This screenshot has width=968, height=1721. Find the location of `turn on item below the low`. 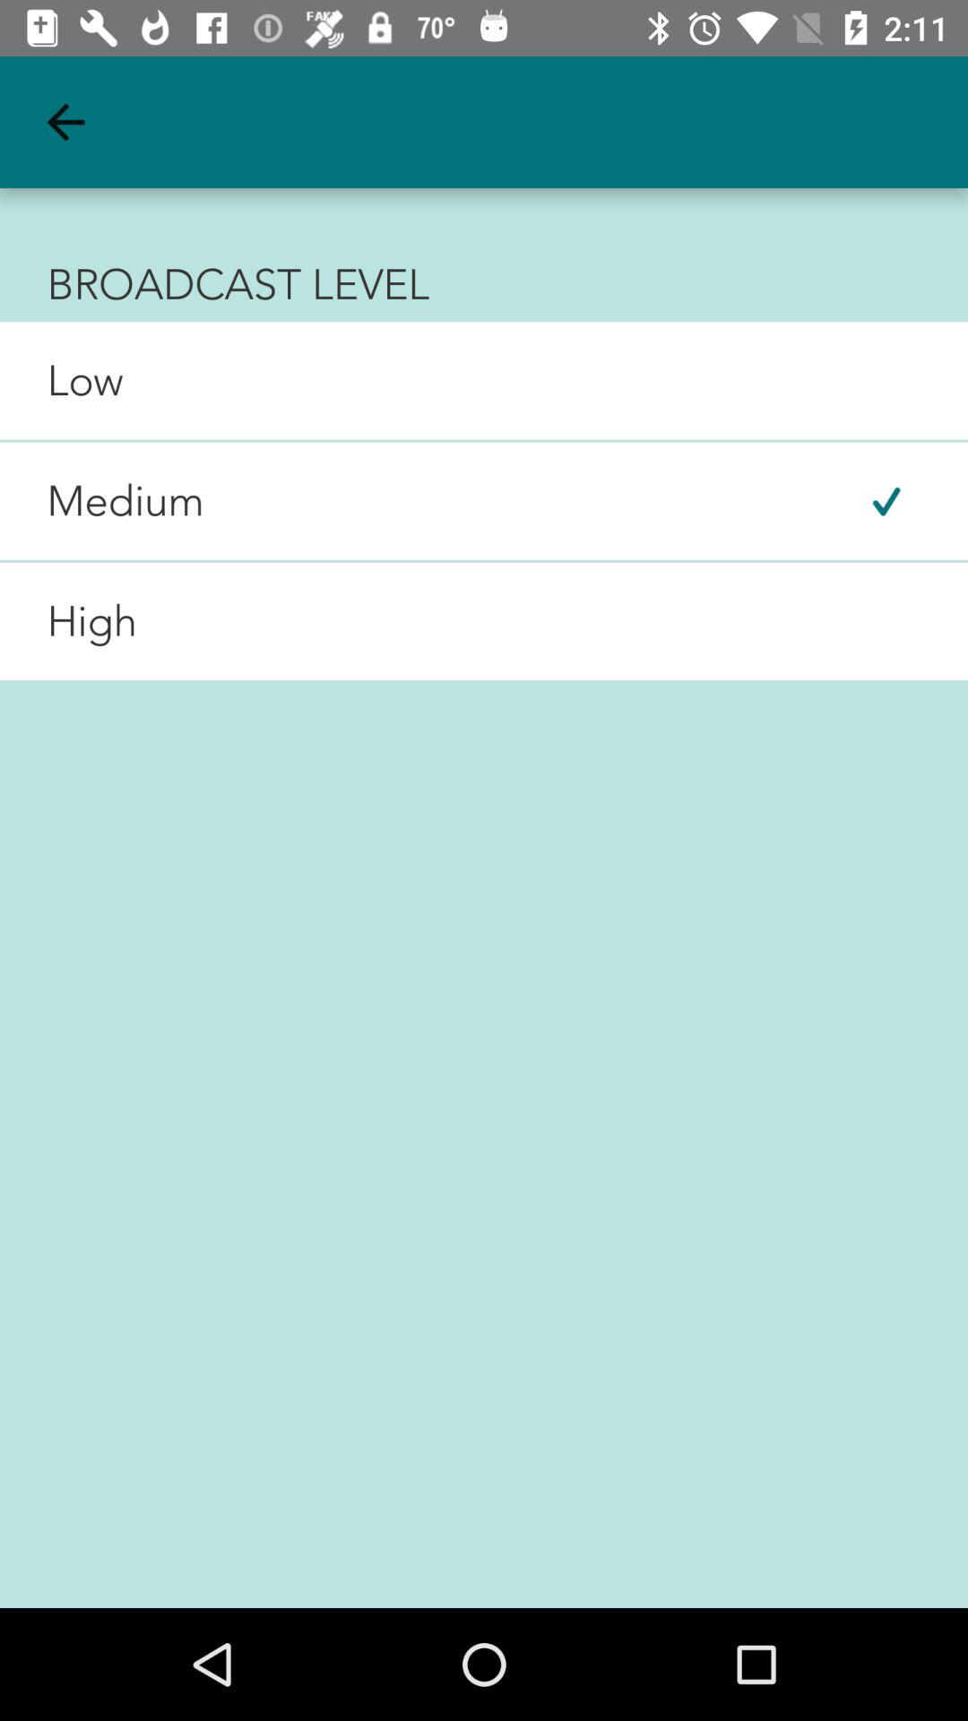

turn on item below the low is located at coordinates (102, 501).